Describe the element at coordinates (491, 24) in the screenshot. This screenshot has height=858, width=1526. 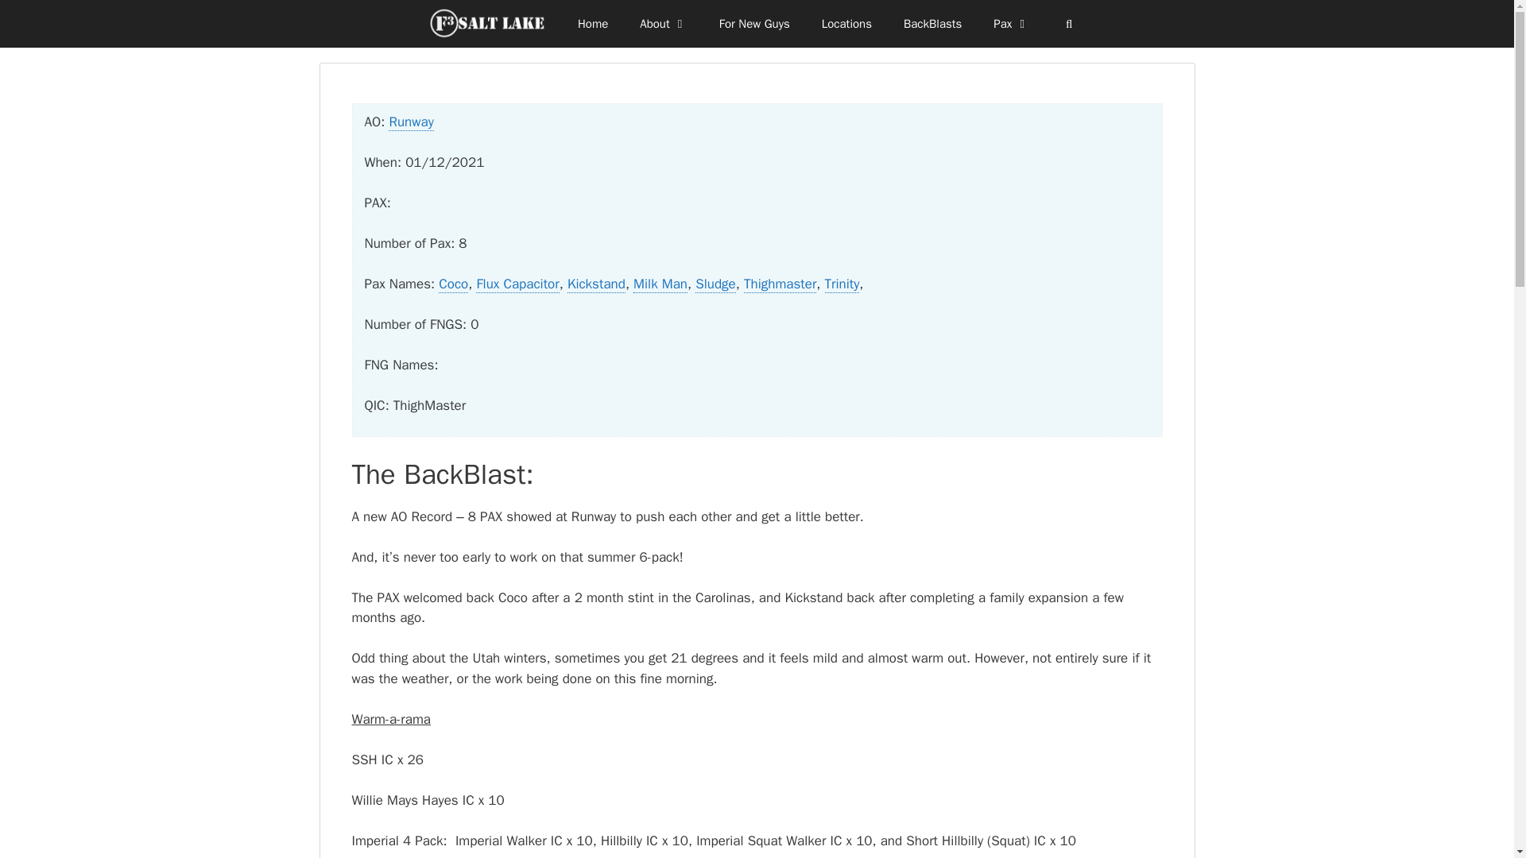
I see `F3 Salt Lake` at that location.